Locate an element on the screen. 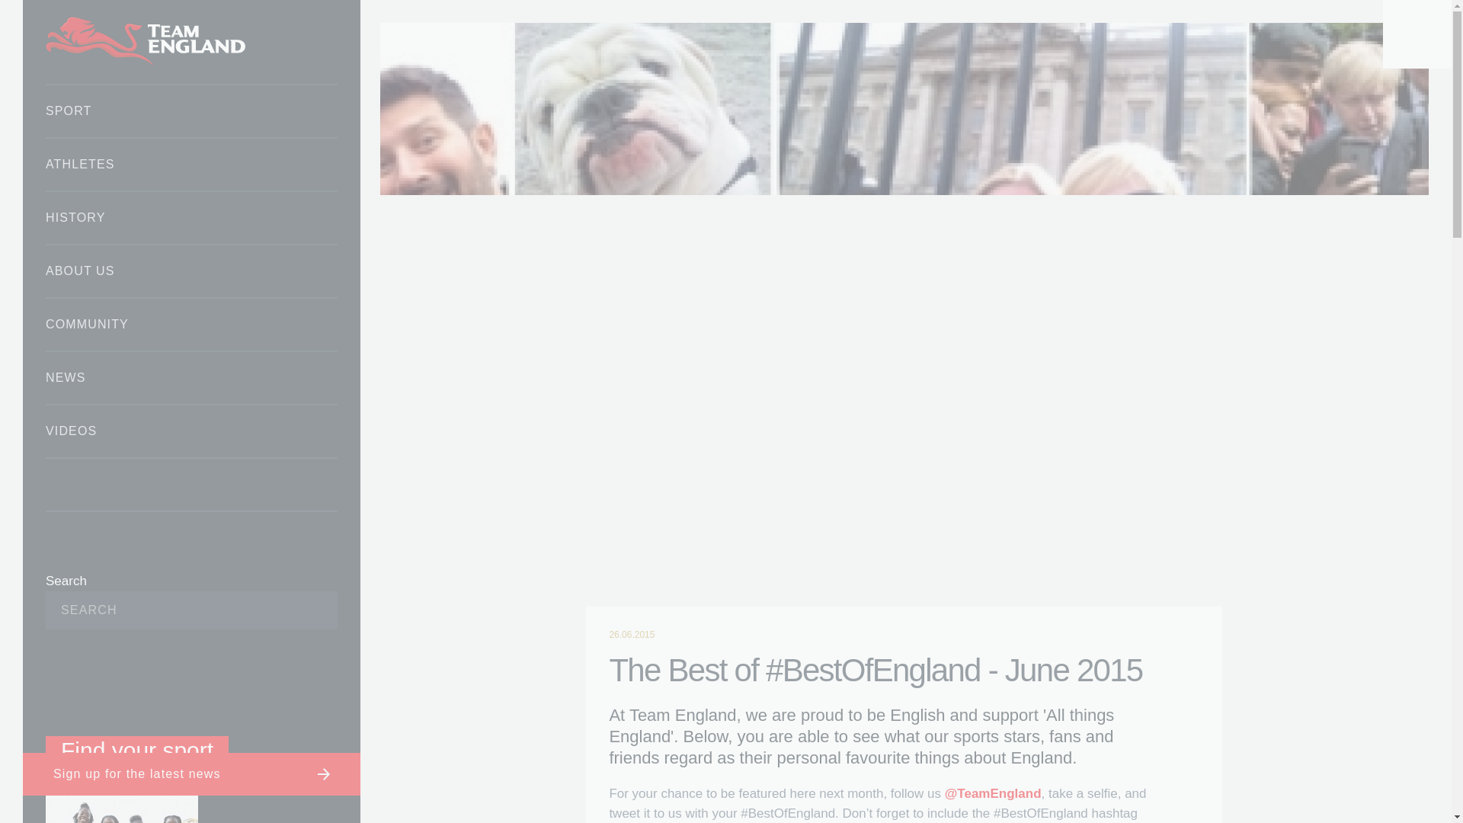  SPORT is located at coordinates (191, 111).